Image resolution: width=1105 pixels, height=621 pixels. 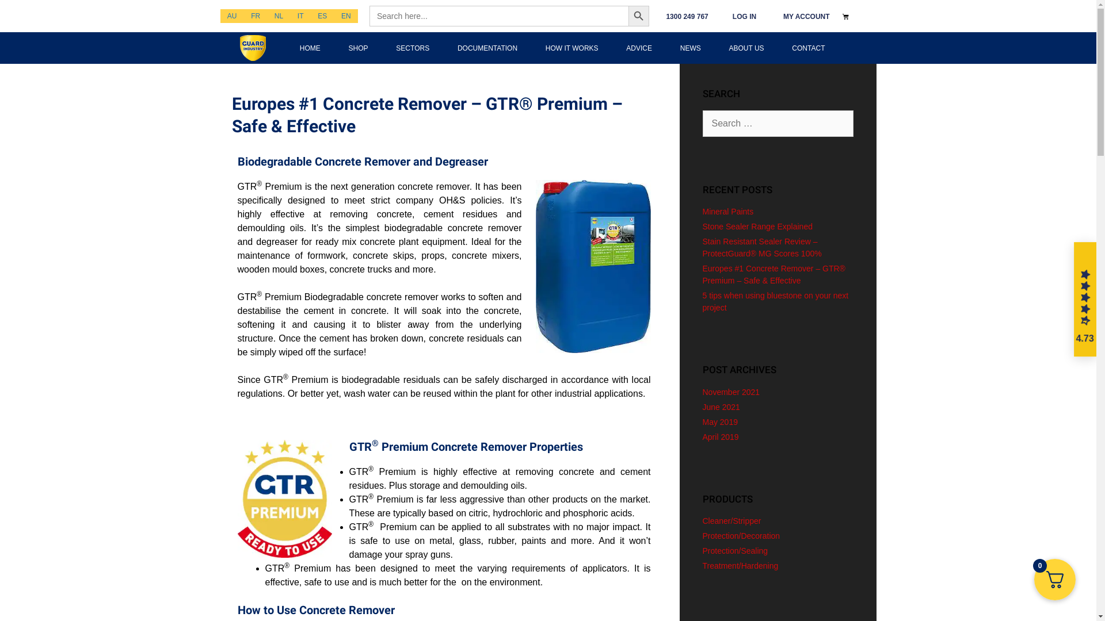 I want to click on HOME, so click(x=310, y=48).